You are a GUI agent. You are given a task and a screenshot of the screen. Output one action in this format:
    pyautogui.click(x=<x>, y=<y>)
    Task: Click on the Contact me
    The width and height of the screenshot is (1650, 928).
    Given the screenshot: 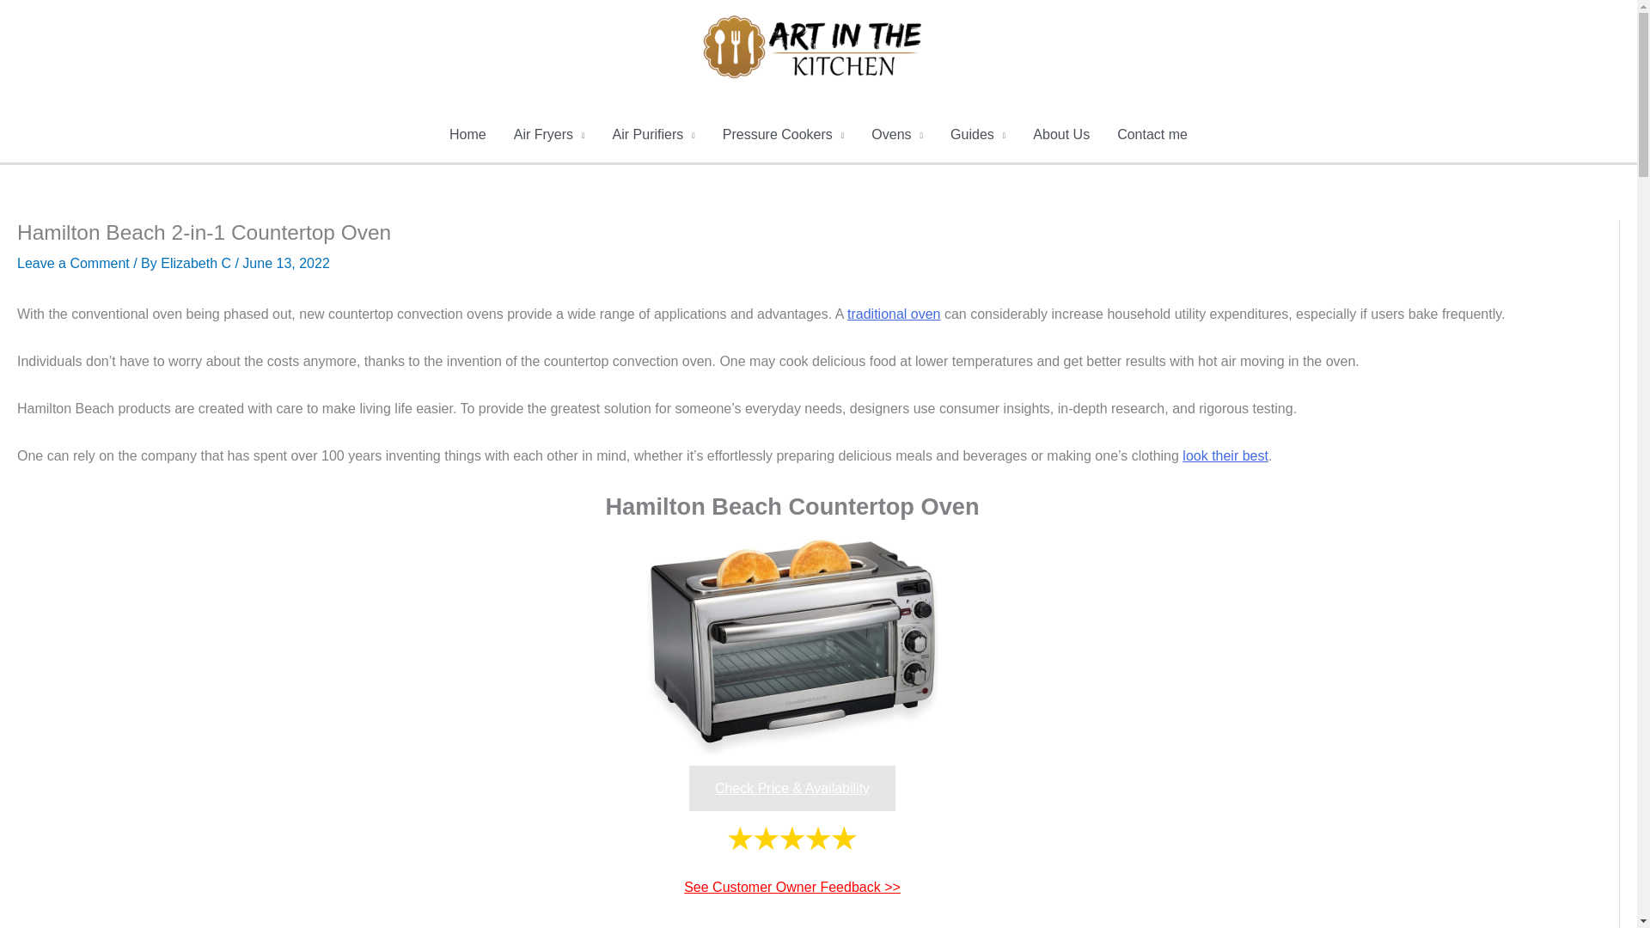 What is the action you would take?
    pyautogui.click(x=1152, y=135)
    